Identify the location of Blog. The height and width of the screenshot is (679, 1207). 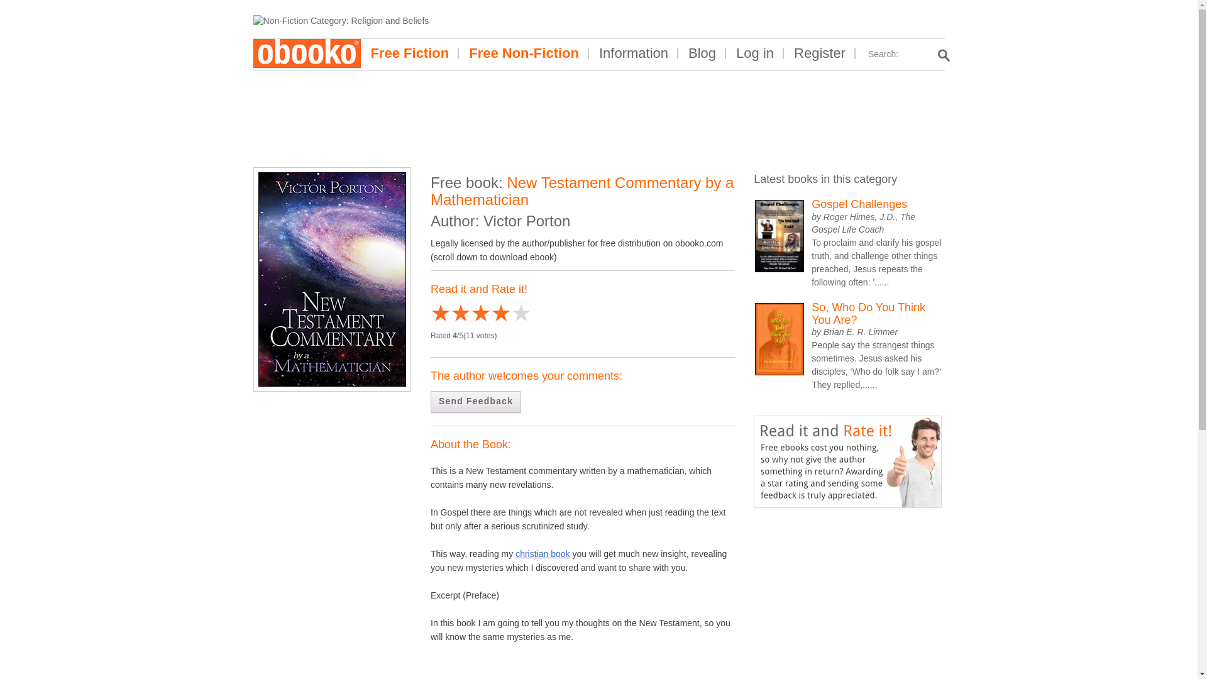
(702, 53).